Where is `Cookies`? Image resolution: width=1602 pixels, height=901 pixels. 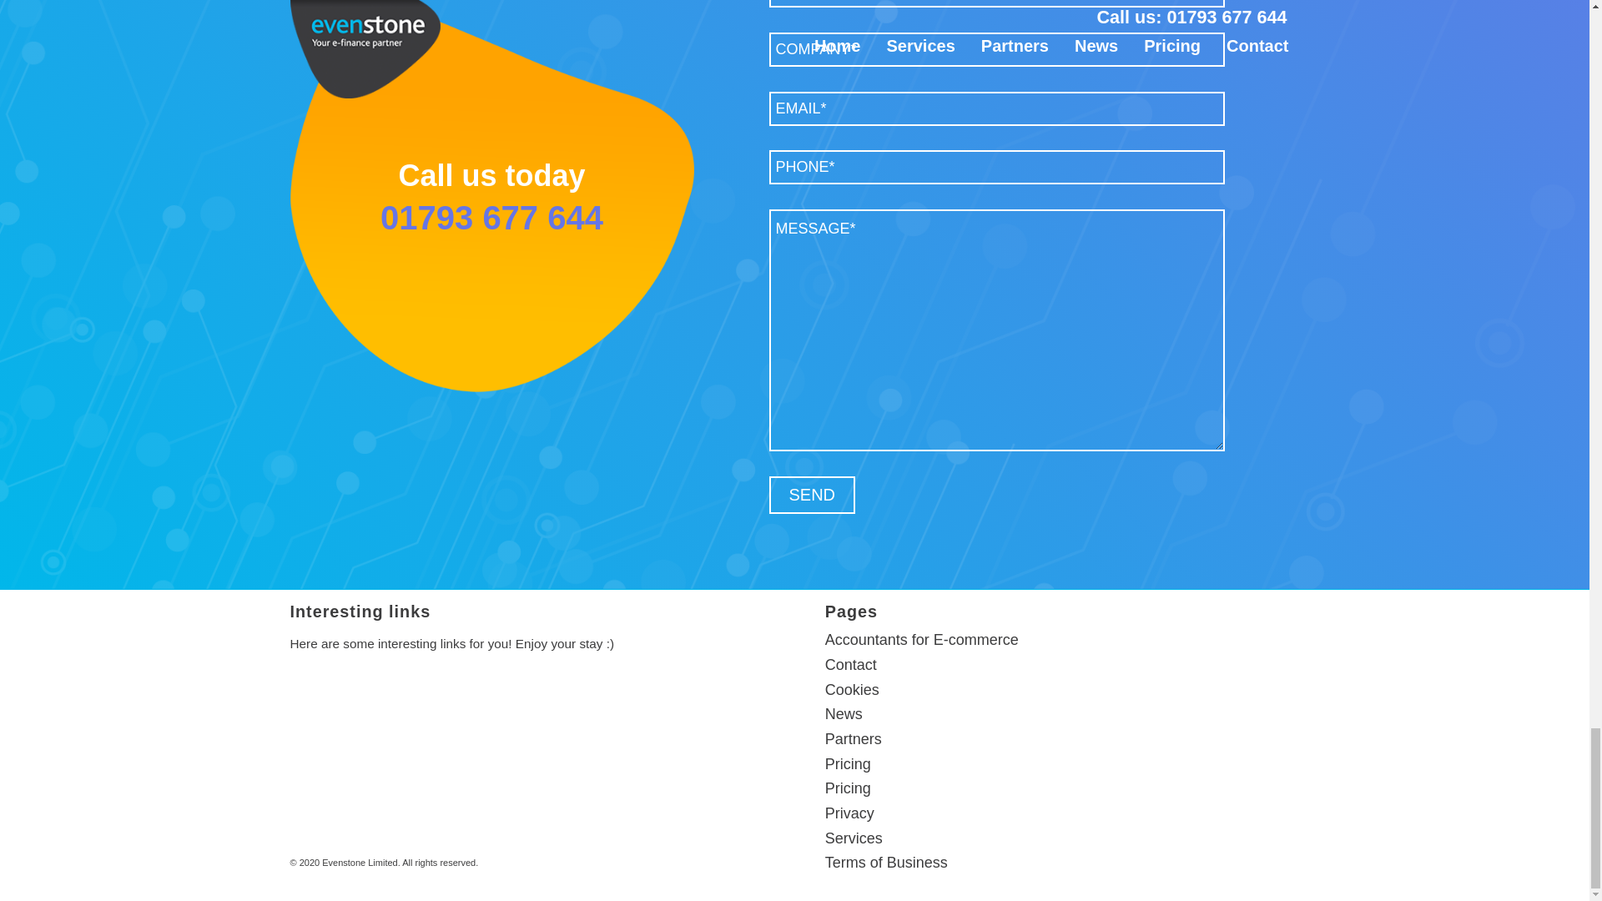
Cookies is located at coordinates (852, 689).